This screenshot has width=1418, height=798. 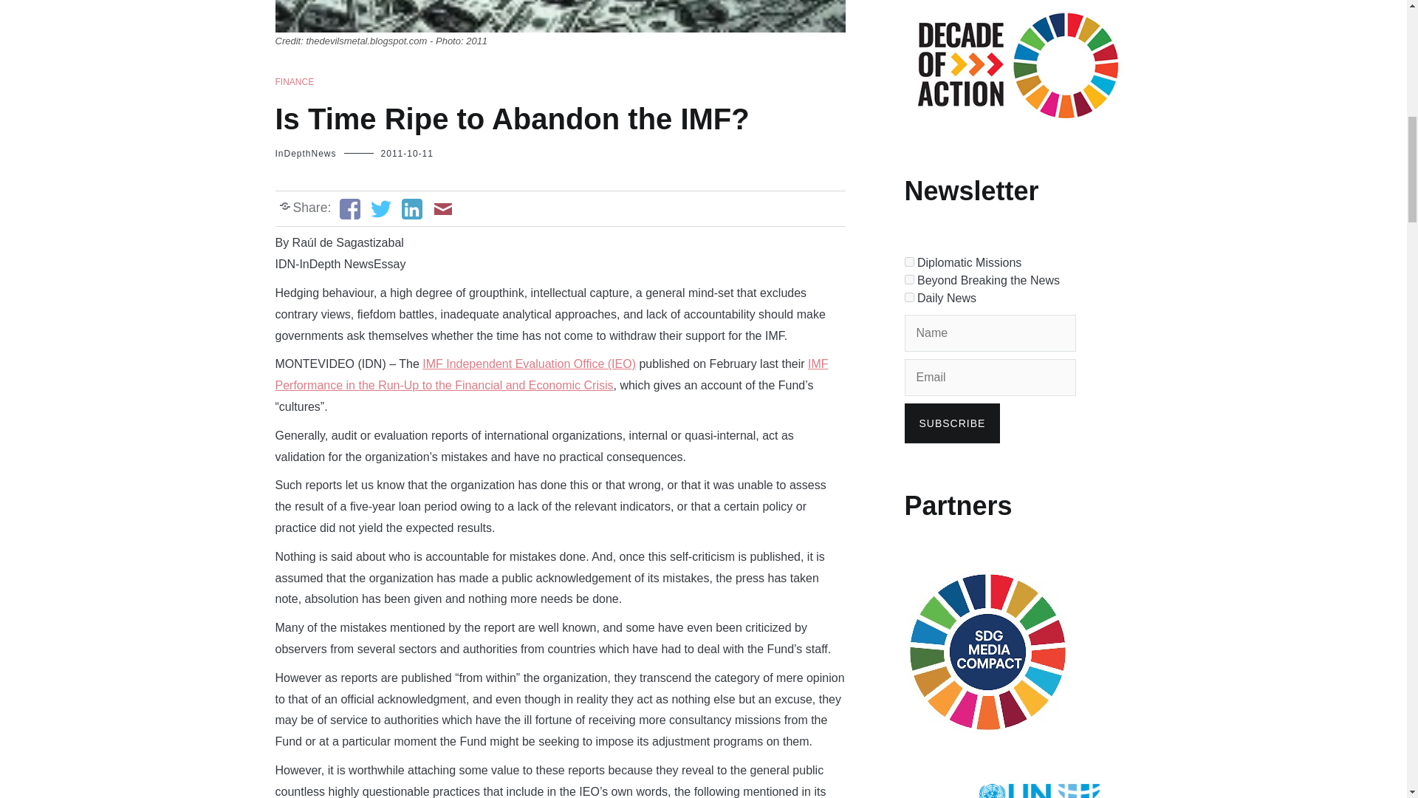 I want to click on 10, so click(x=908, y=297).